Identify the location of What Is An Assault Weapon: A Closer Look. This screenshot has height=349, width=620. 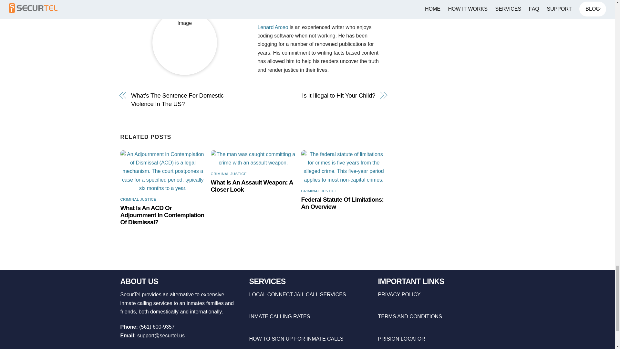
(252, 186).